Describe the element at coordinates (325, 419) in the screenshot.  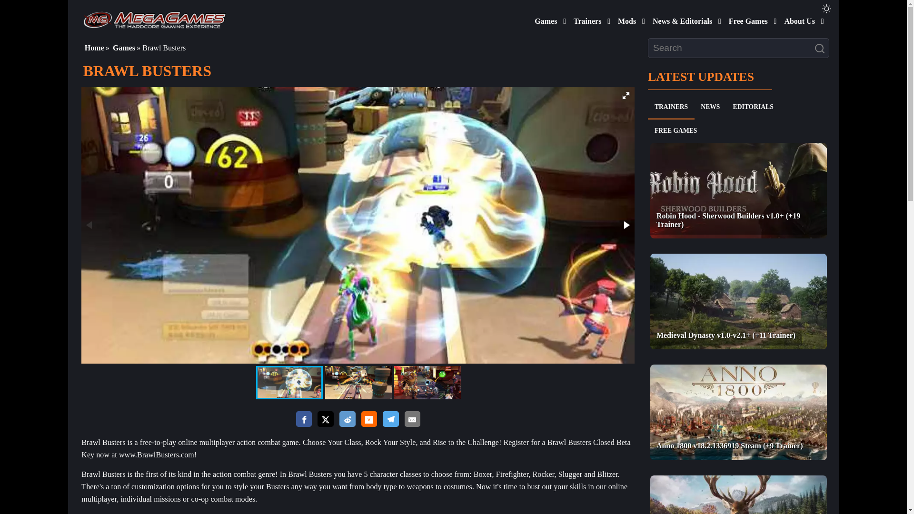
I see `X` at that location.